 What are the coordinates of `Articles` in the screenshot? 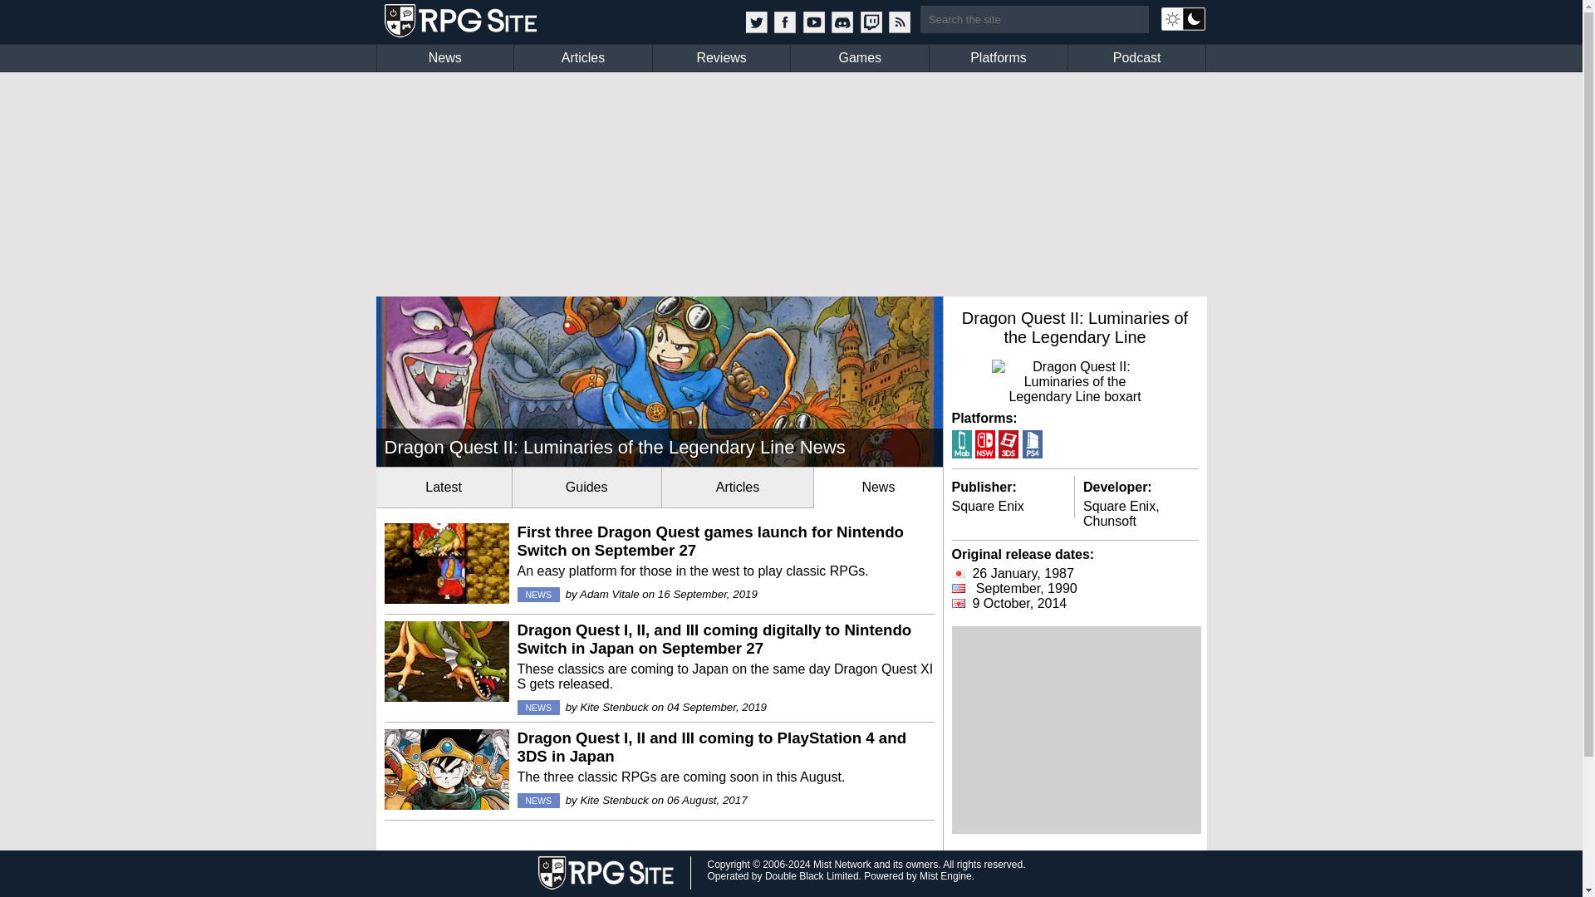 It's located at (583, 58).